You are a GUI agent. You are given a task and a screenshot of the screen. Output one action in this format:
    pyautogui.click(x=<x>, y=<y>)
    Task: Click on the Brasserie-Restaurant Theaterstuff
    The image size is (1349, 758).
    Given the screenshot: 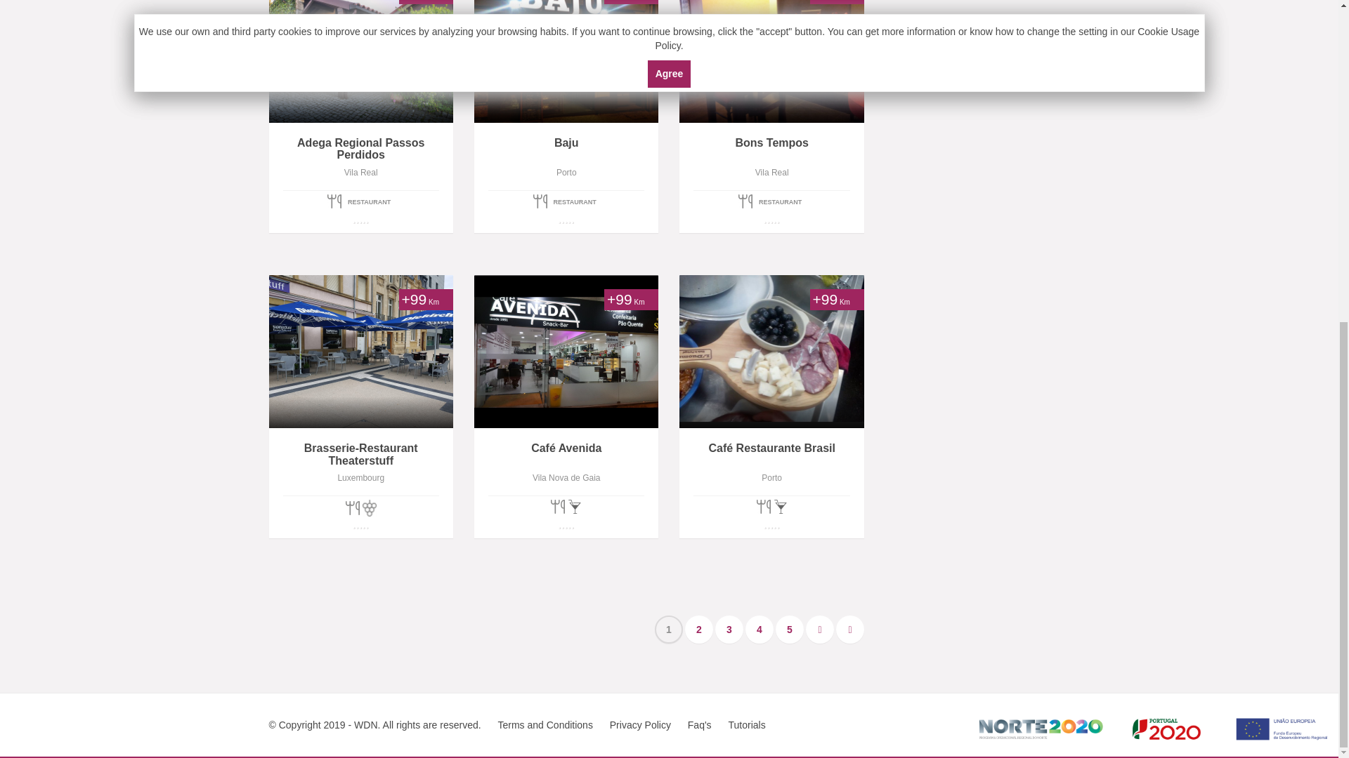 What is the action you would take?
    pyautogui.click(x=360, y=454)
    